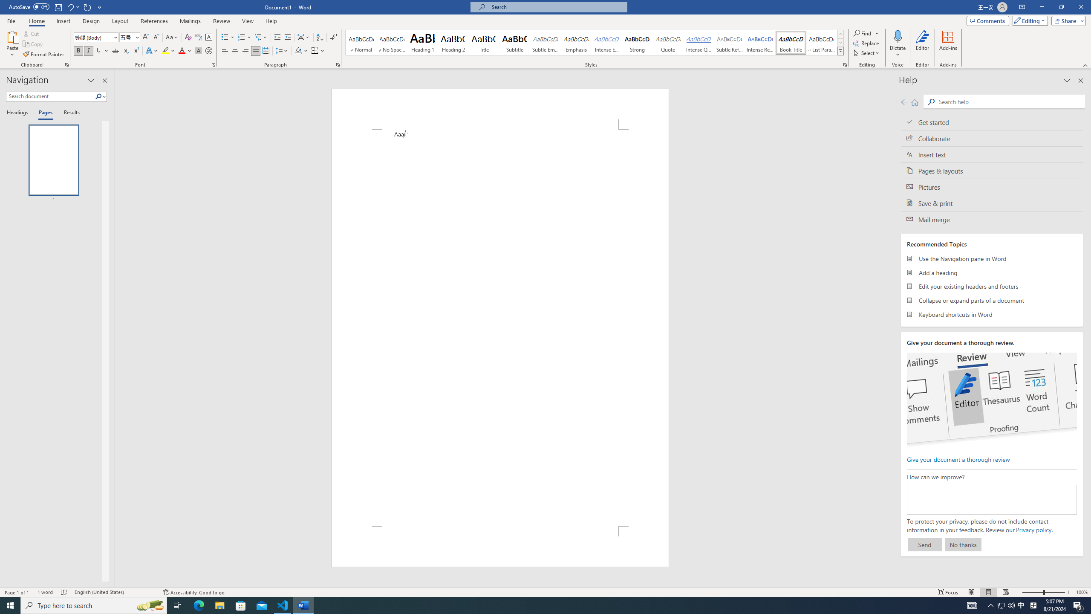 This screenshot has width=1091, height=614. Describe the element at coordinates (545, 43) in the screenshot. I see `Subtle Emphasis` at that location.